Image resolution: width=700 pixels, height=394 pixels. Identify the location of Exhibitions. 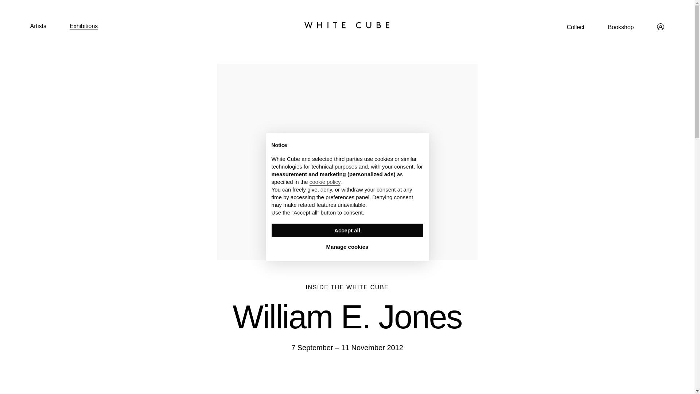
(83, 26).